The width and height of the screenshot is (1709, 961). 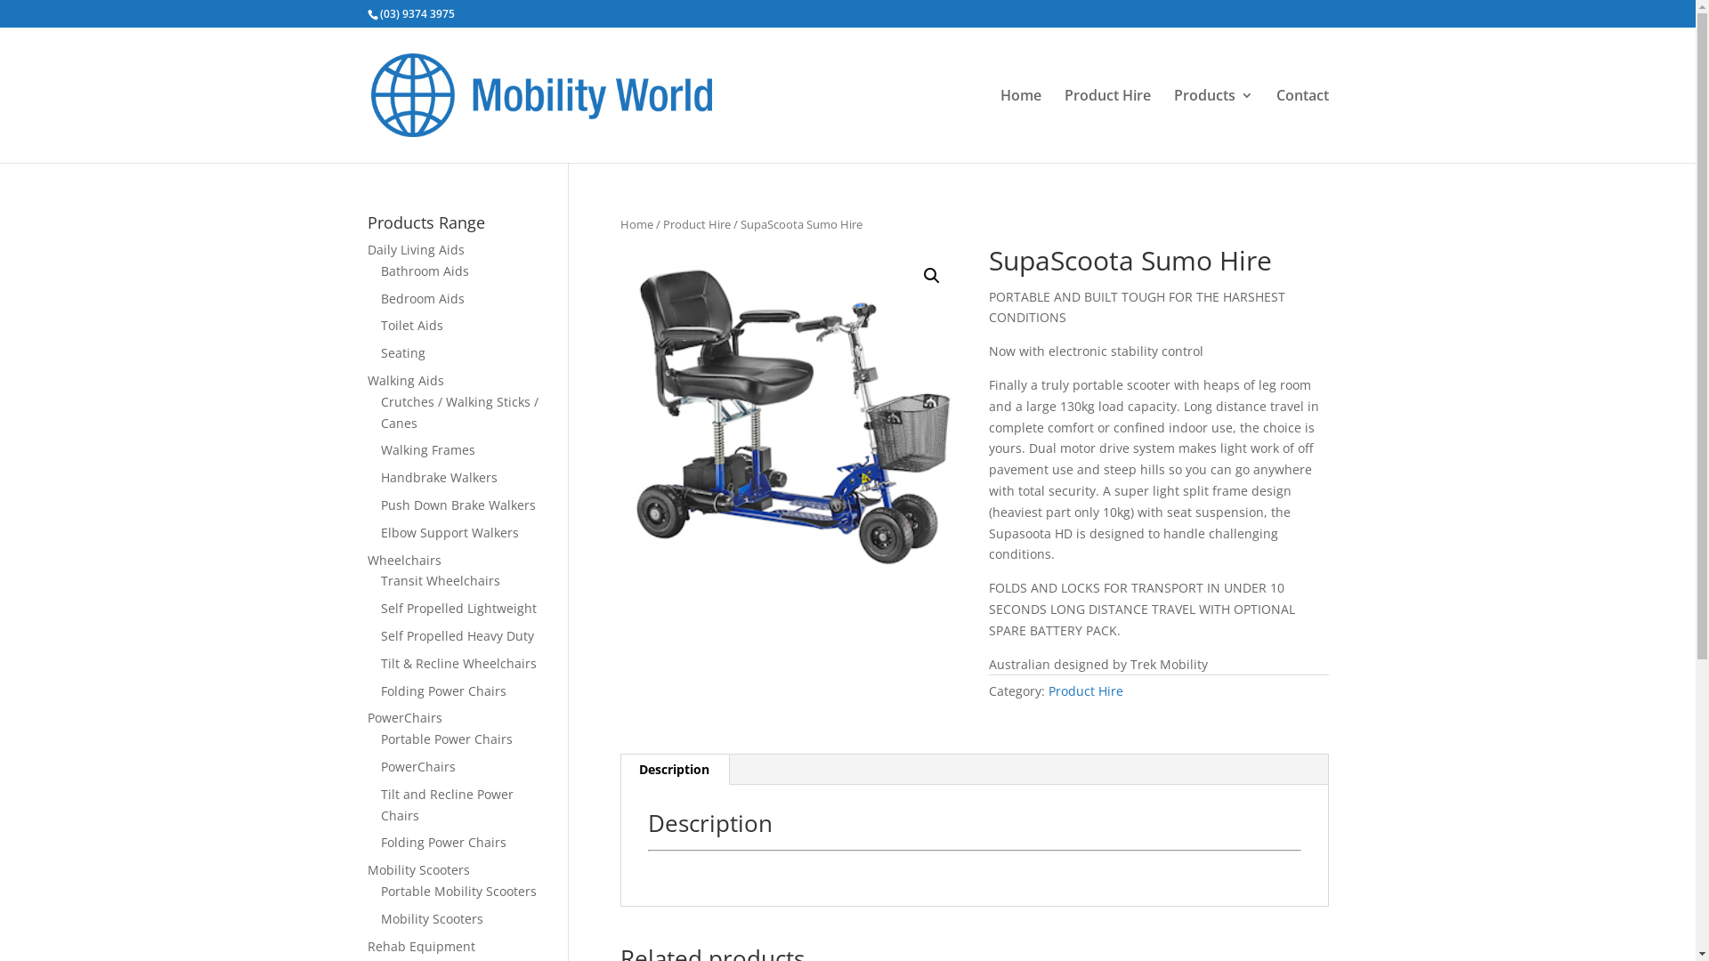 What do you see at coordinates (1303, 126) in the screenshot?
I see `Contact` at bounding box center [1303, 126].